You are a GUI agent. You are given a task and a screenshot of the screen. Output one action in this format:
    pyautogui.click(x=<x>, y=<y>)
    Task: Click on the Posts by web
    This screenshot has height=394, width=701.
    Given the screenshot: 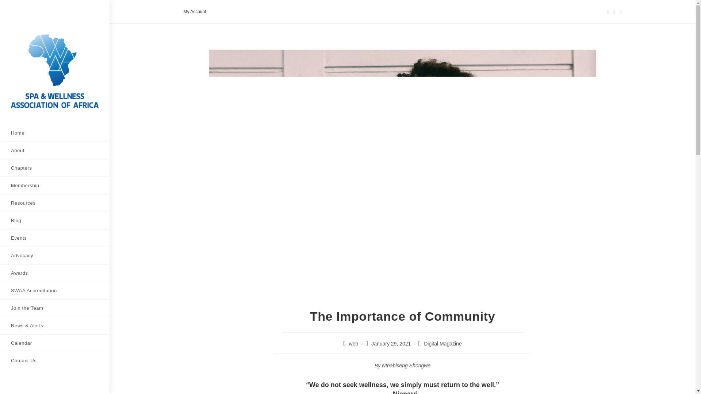 What is the action you would take?
    pyautogui.click(x=353, y=344)
    